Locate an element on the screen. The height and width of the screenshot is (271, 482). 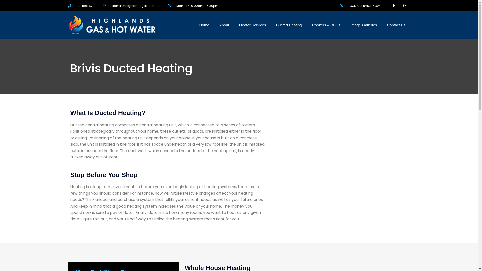
Contact Us is located at coordinates (396, 25).